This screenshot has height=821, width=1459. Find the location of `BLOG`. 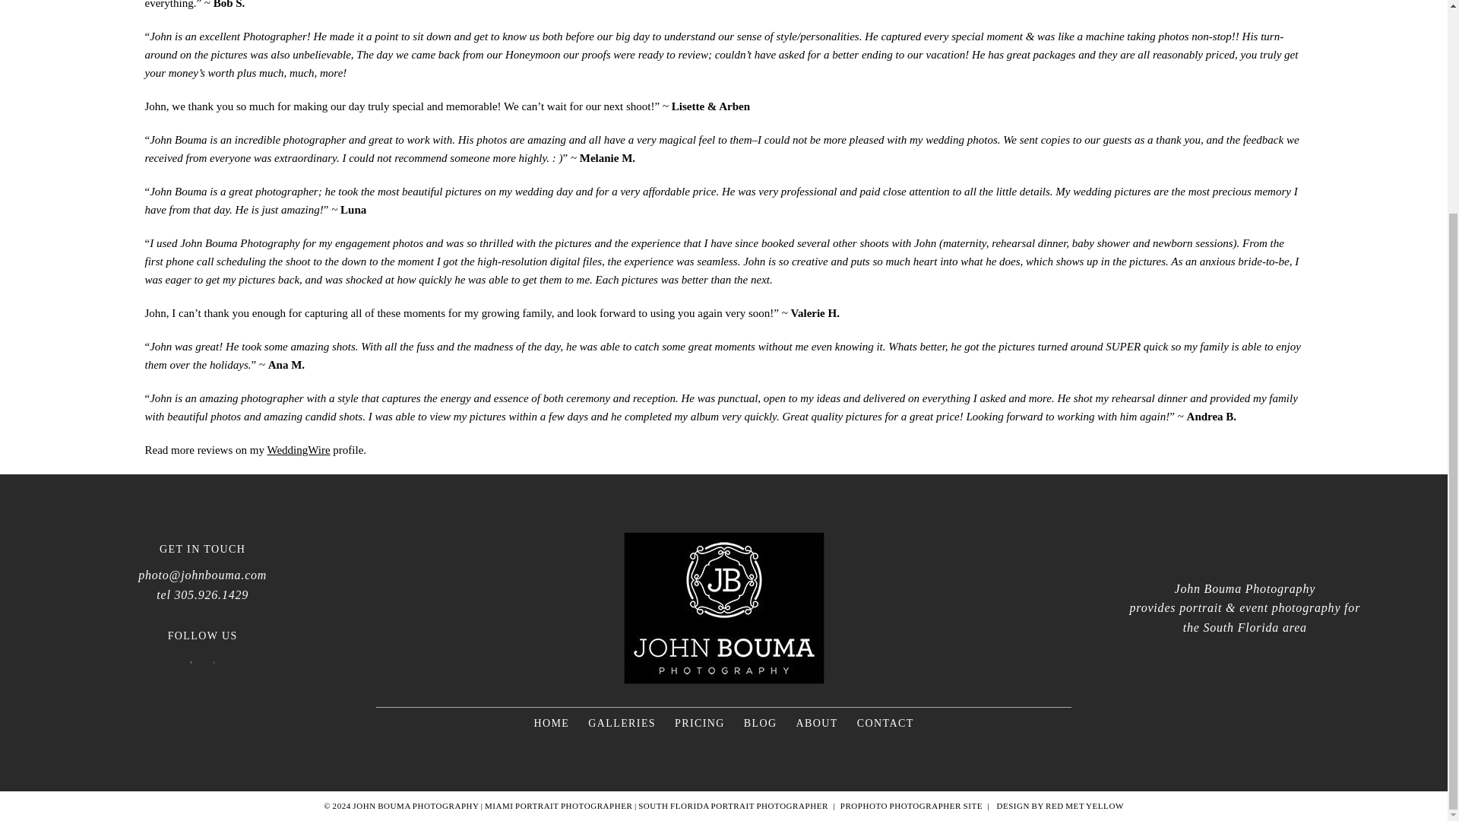

BLOG is located at coordinates (761, 723).